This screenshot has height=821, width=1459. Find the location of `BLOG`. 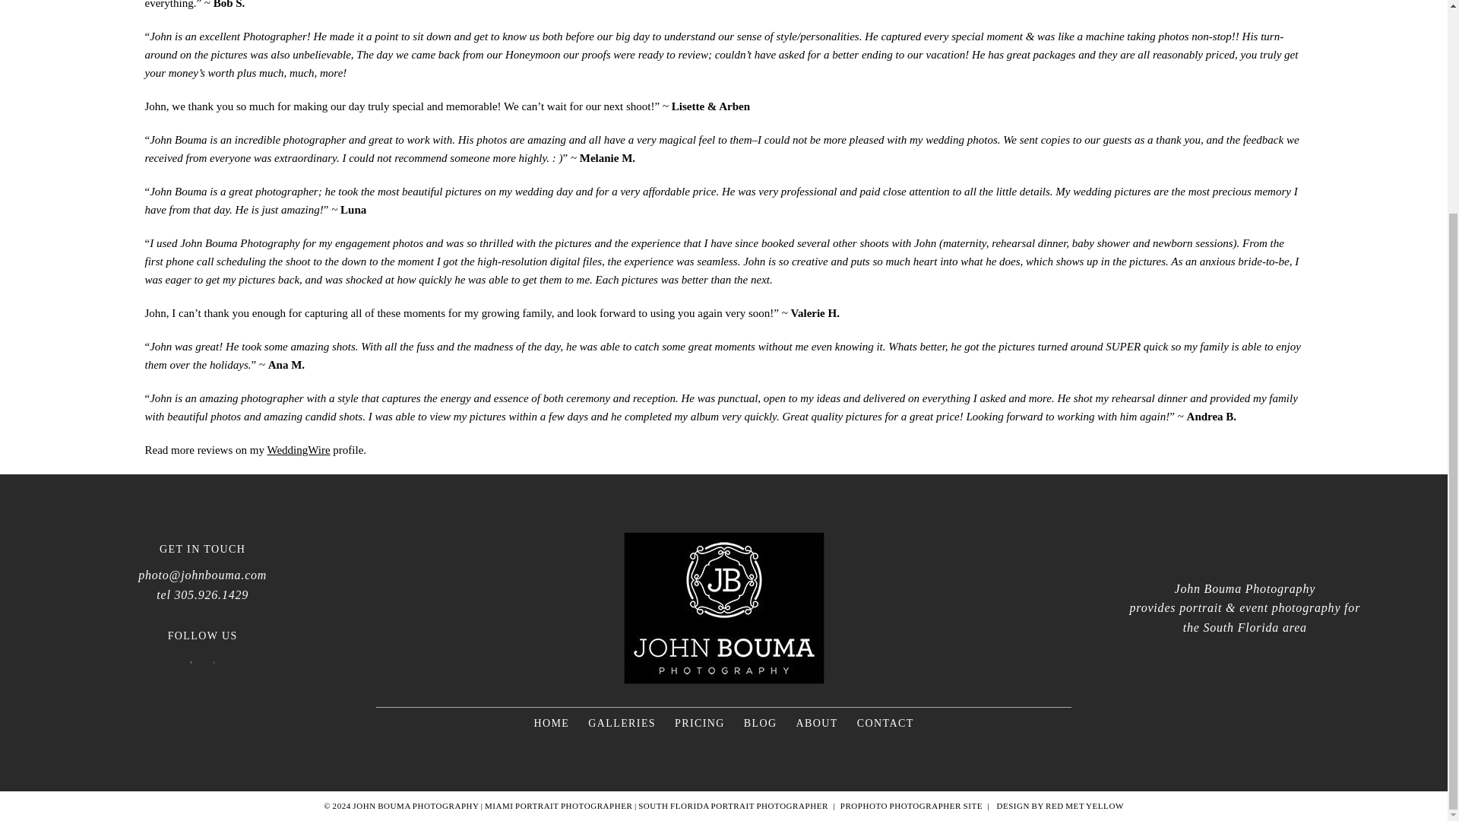

BLOG is located at coordinates (761, 723).